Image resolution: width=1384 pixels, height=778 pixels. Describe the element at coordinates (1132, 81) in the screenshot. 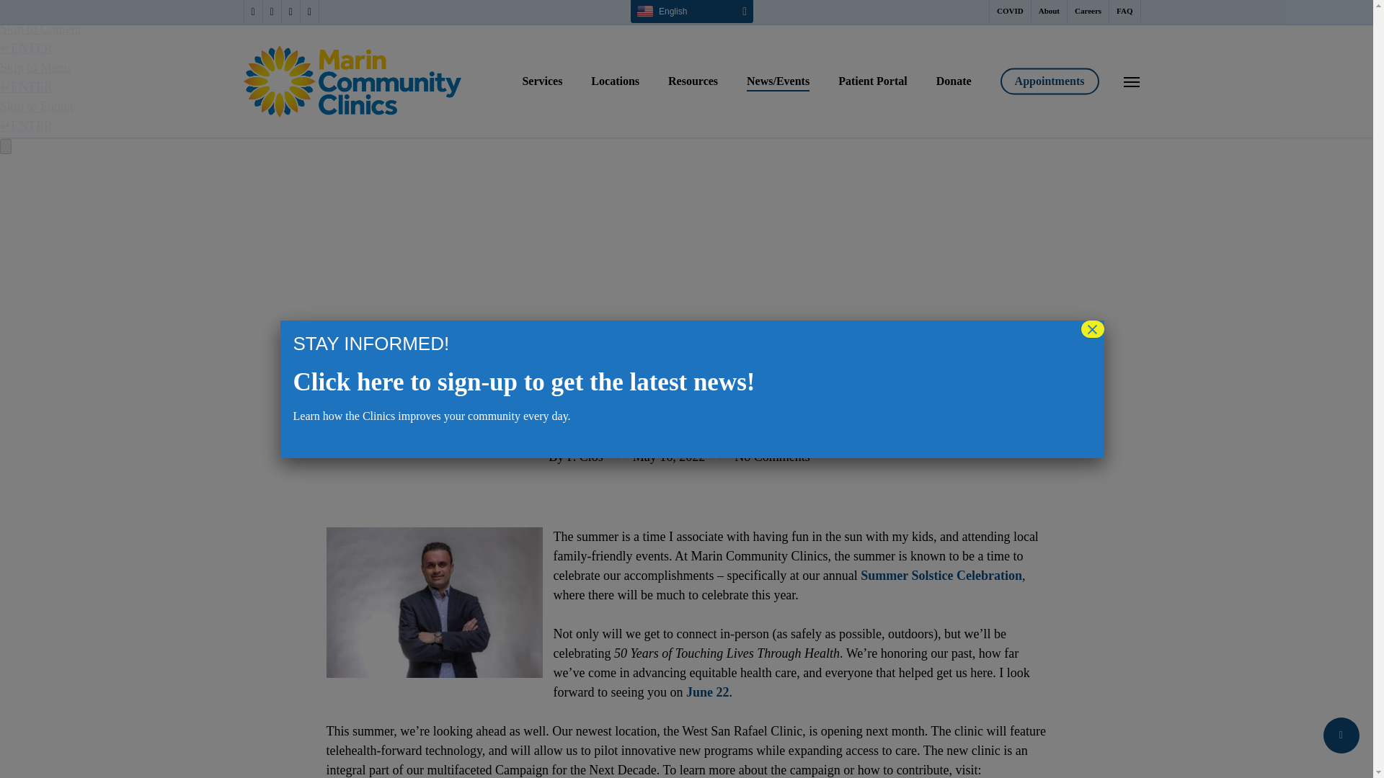

I see `Menu` at that location.